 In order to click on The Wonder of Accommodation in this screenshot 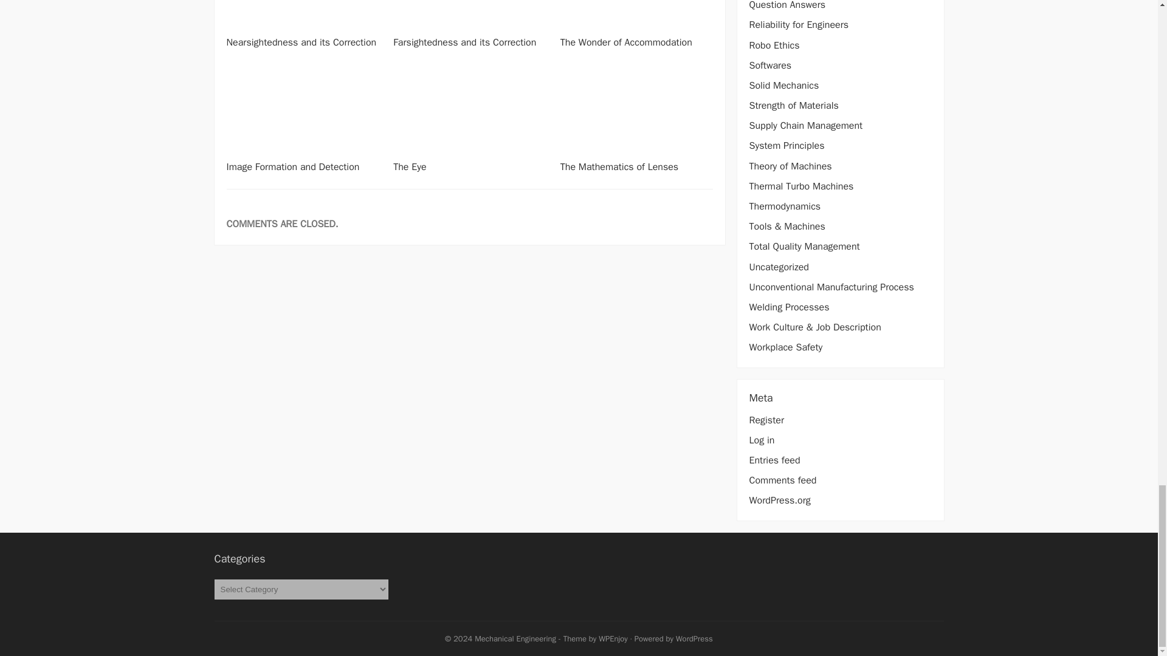, I will do `click(626, 43)`.